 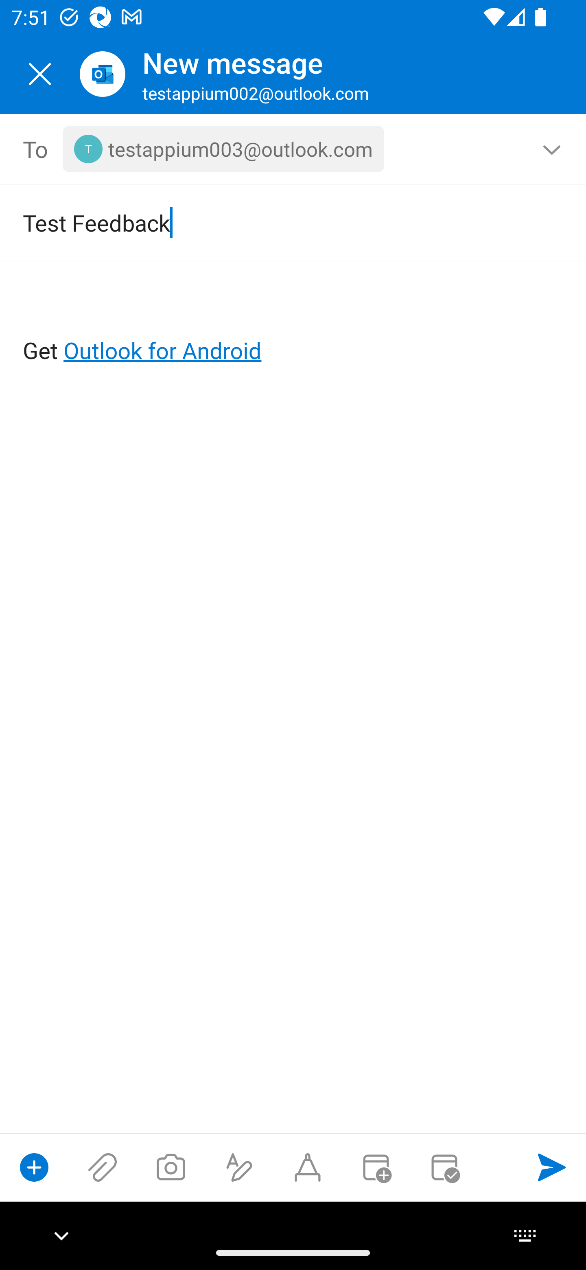 I want to click on Show compose options, so click(x=34, y=1167).